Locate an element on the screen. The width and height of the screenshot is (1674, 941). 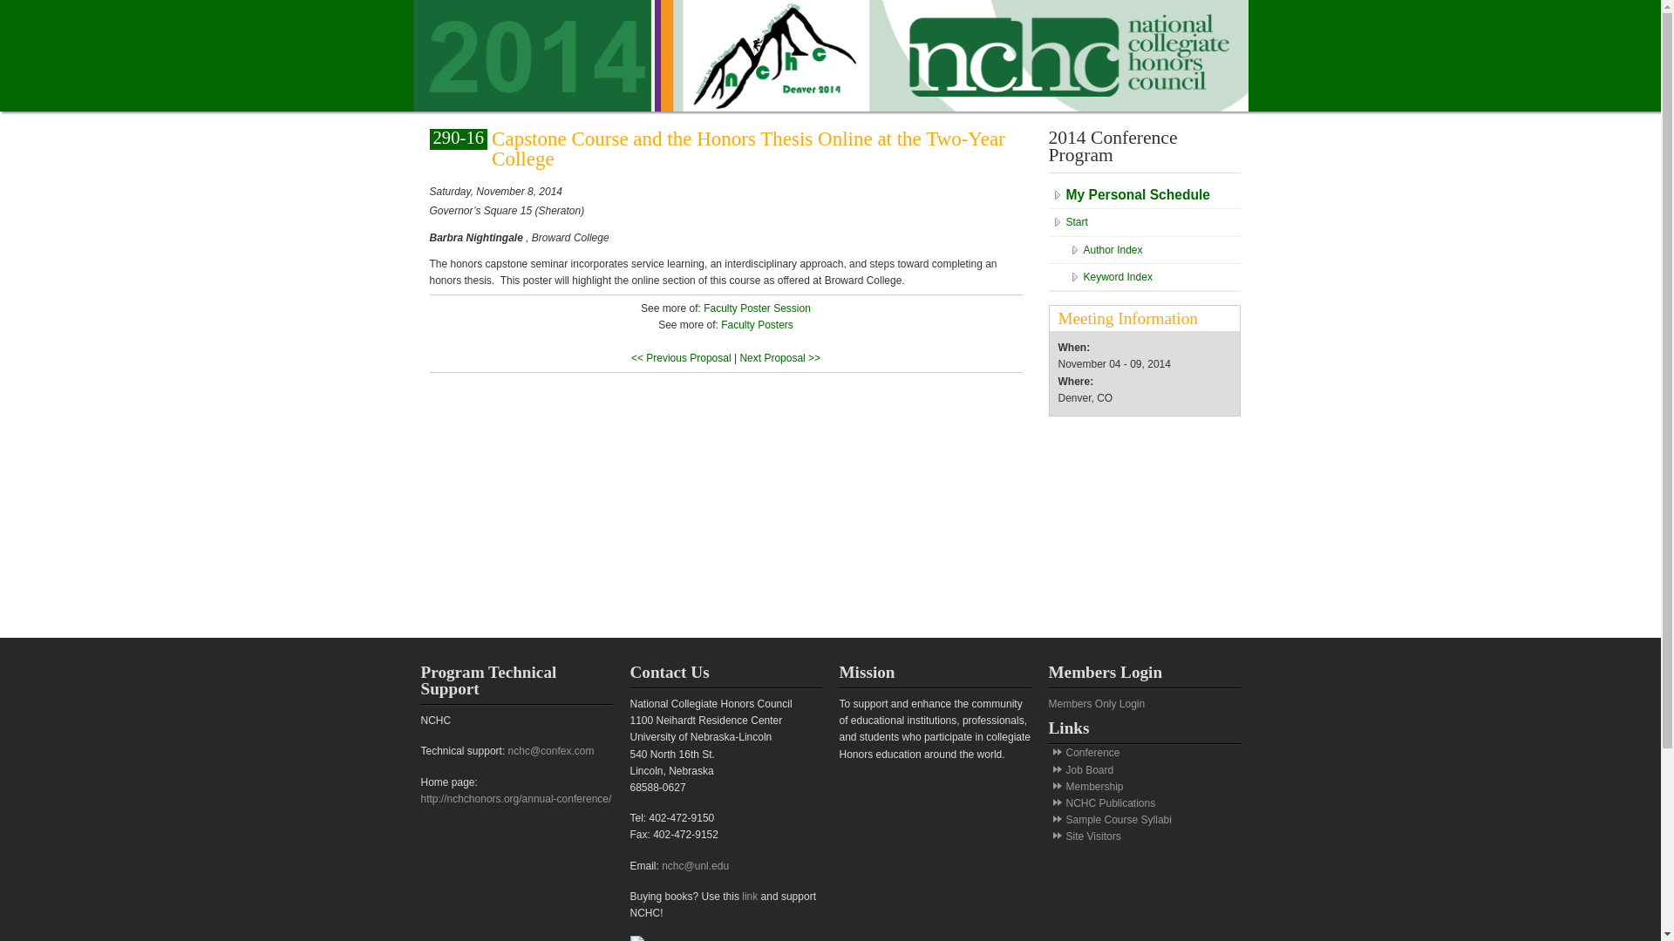
NCHC Publications is located at coordinates (1109, 802).